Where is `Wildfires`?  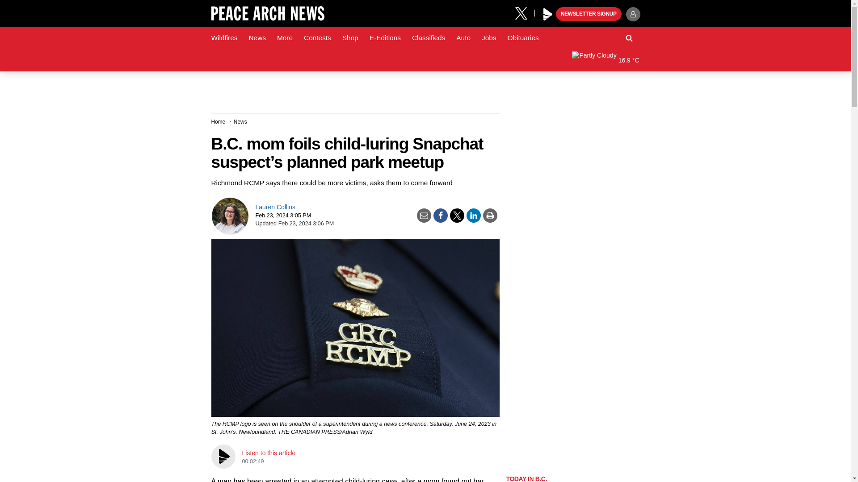
Wildfires is located at coordinates (224, 38).